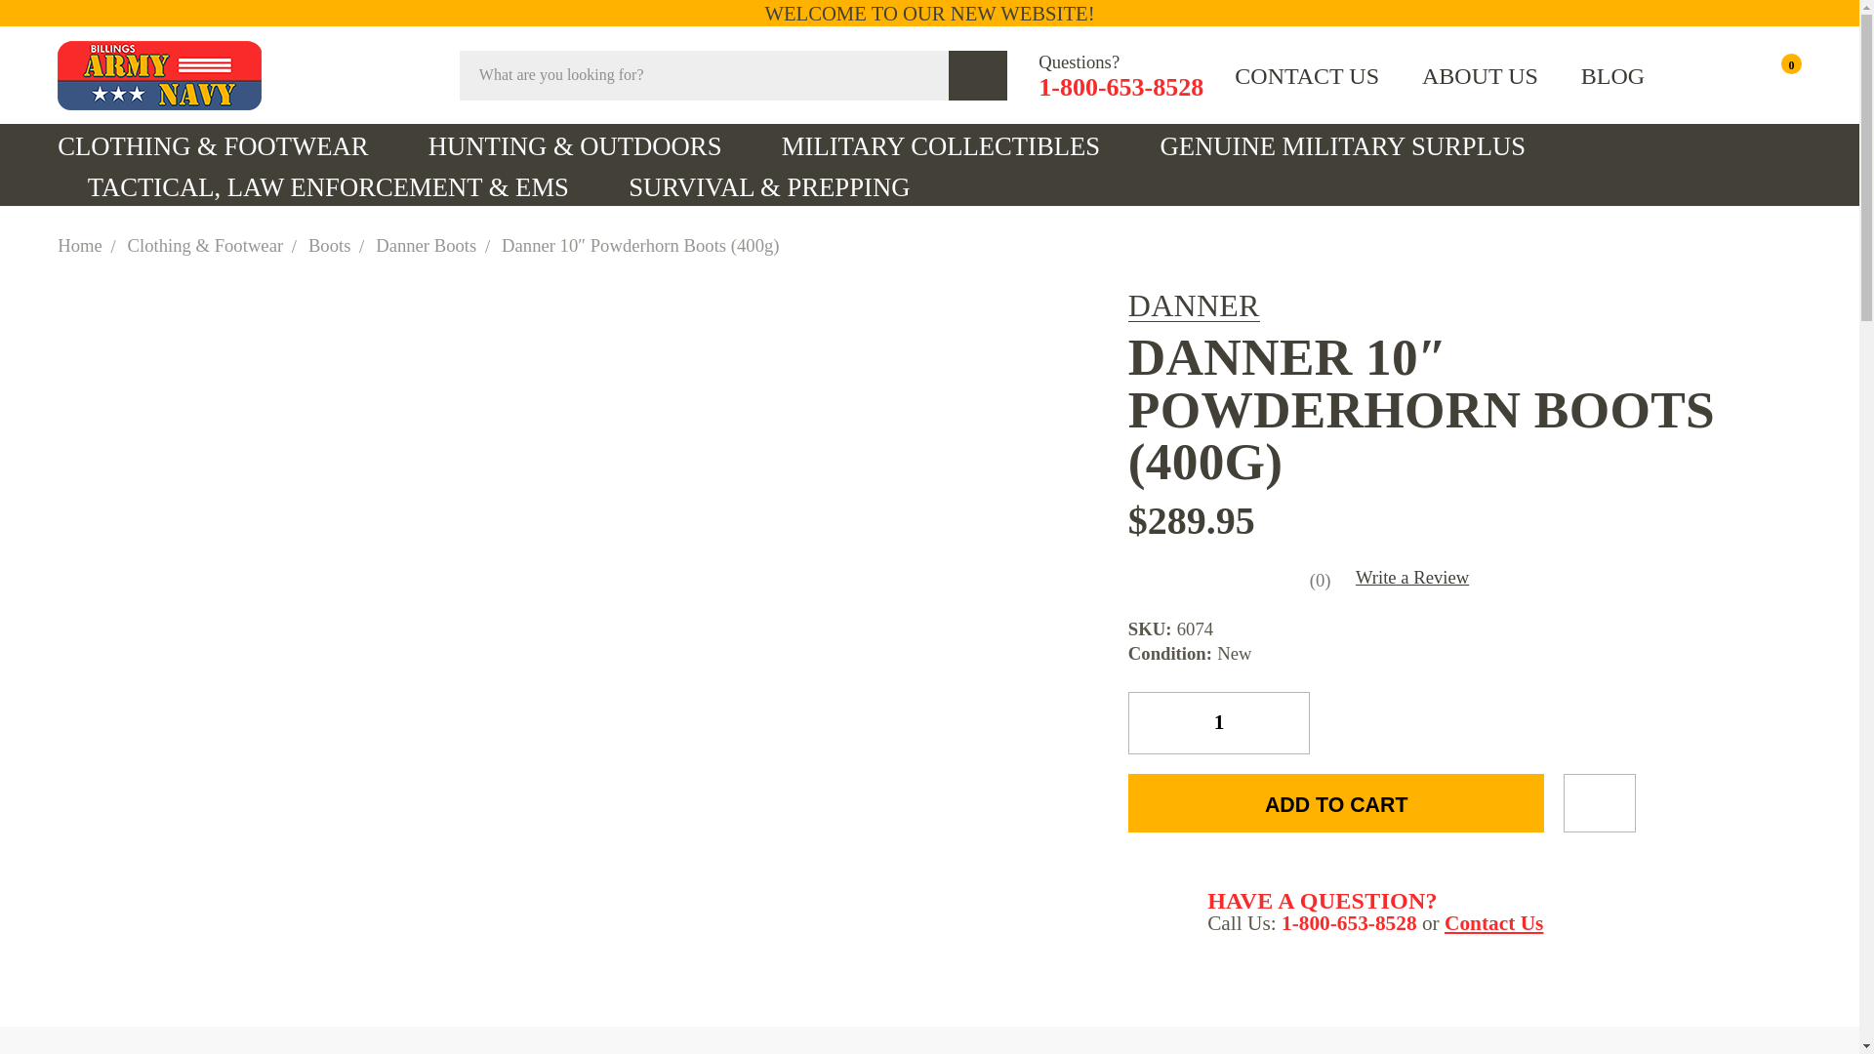 The width and height of the screenshot is (1874, 1054). I want to click on CONTACT US, so click(1307, 74).